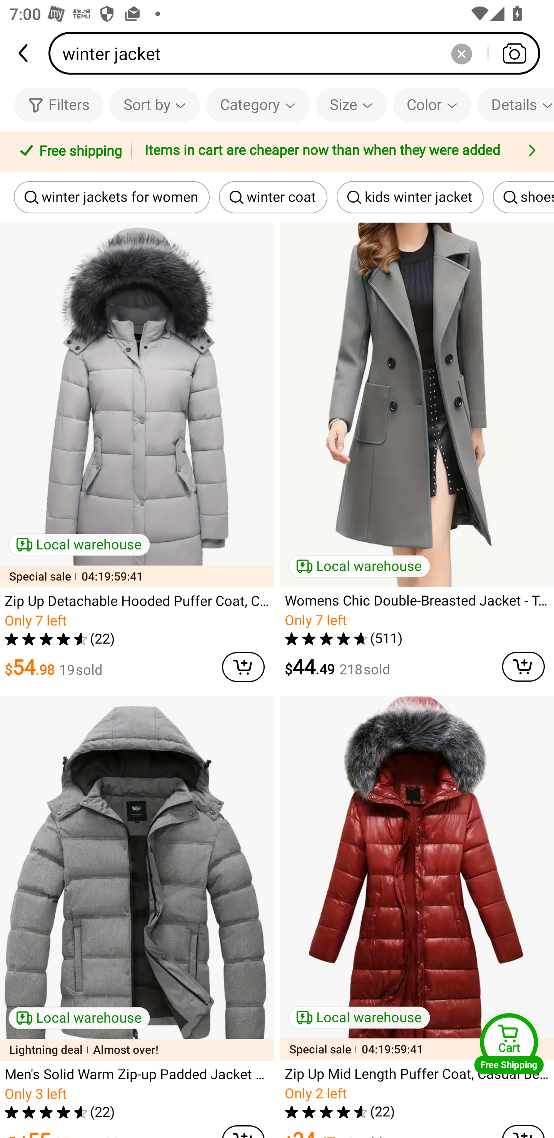  Describe the element at coordinates (516, 105) in the screenshot. I see `Details` at that location.